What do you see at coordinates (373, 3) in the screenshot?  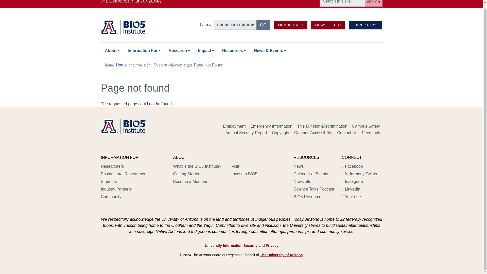 I see `NEWSLETTER` at bounding box center [373, 3].